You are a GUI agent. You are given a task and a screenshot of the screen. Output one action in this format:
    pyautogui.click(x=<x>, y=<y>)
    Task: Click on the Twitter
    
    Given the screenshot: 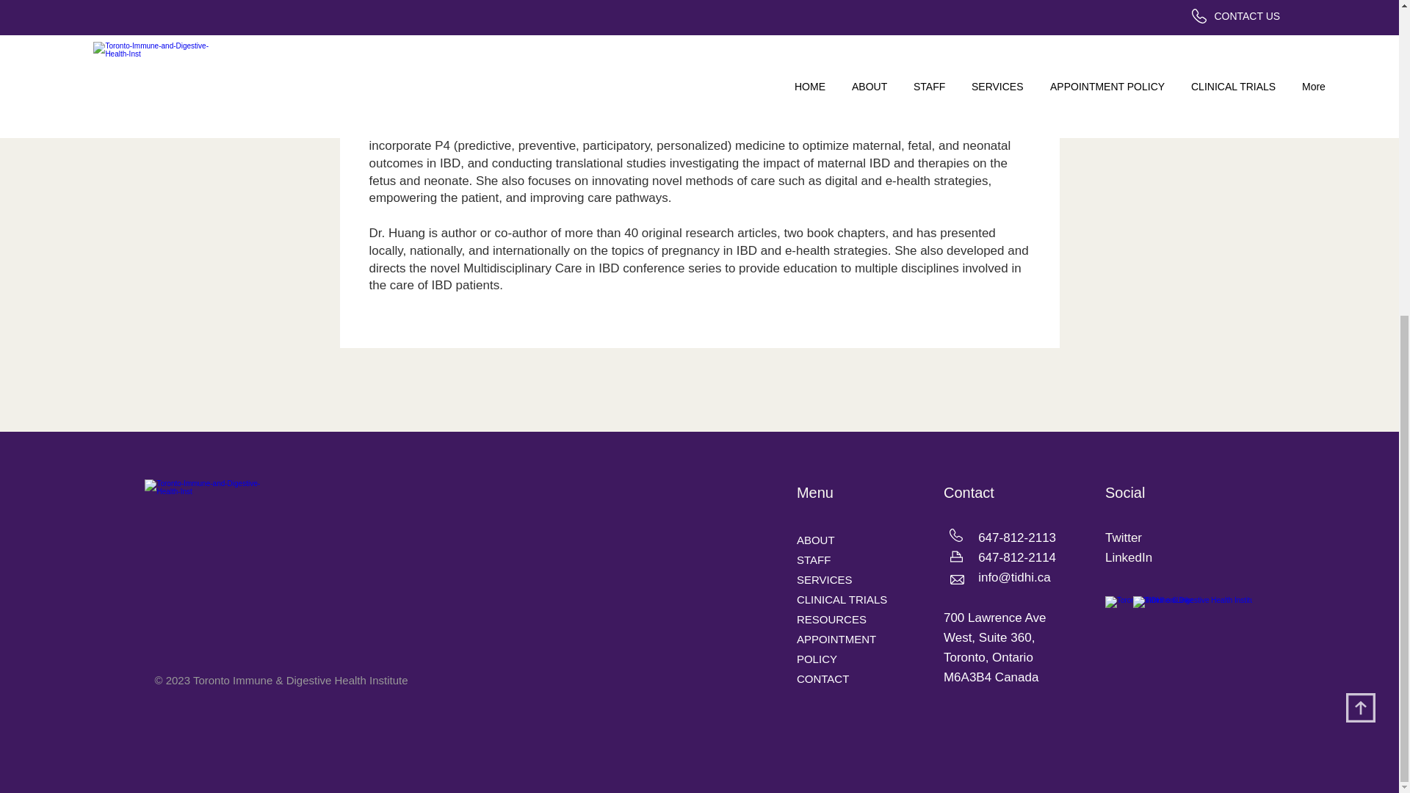 What is the action you would take?
    pyautogui.click(x=1124, y=537)
    